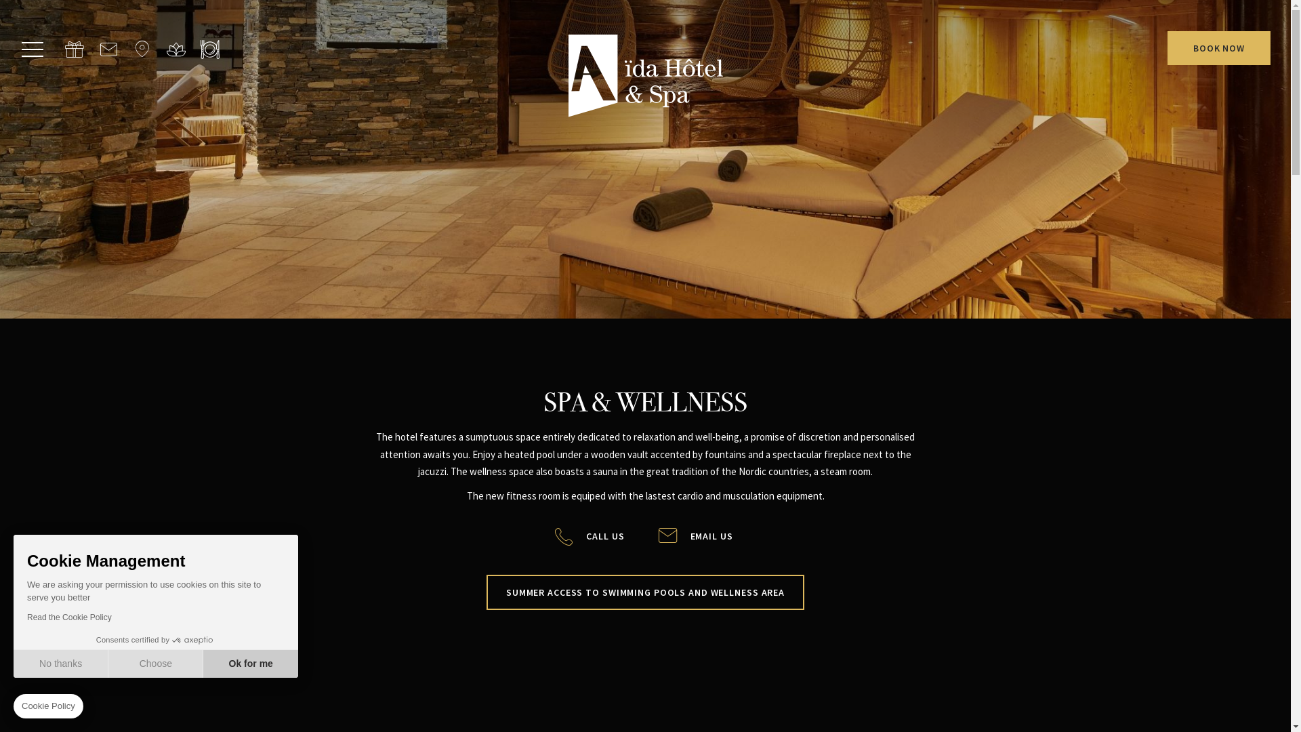 Image resolution: width=1301 pixels, height=732 pixels. I want to click on SUMMER ACCESS TO SWIMMING POOLS AND WELLNESS AREA, so click(645, 592).